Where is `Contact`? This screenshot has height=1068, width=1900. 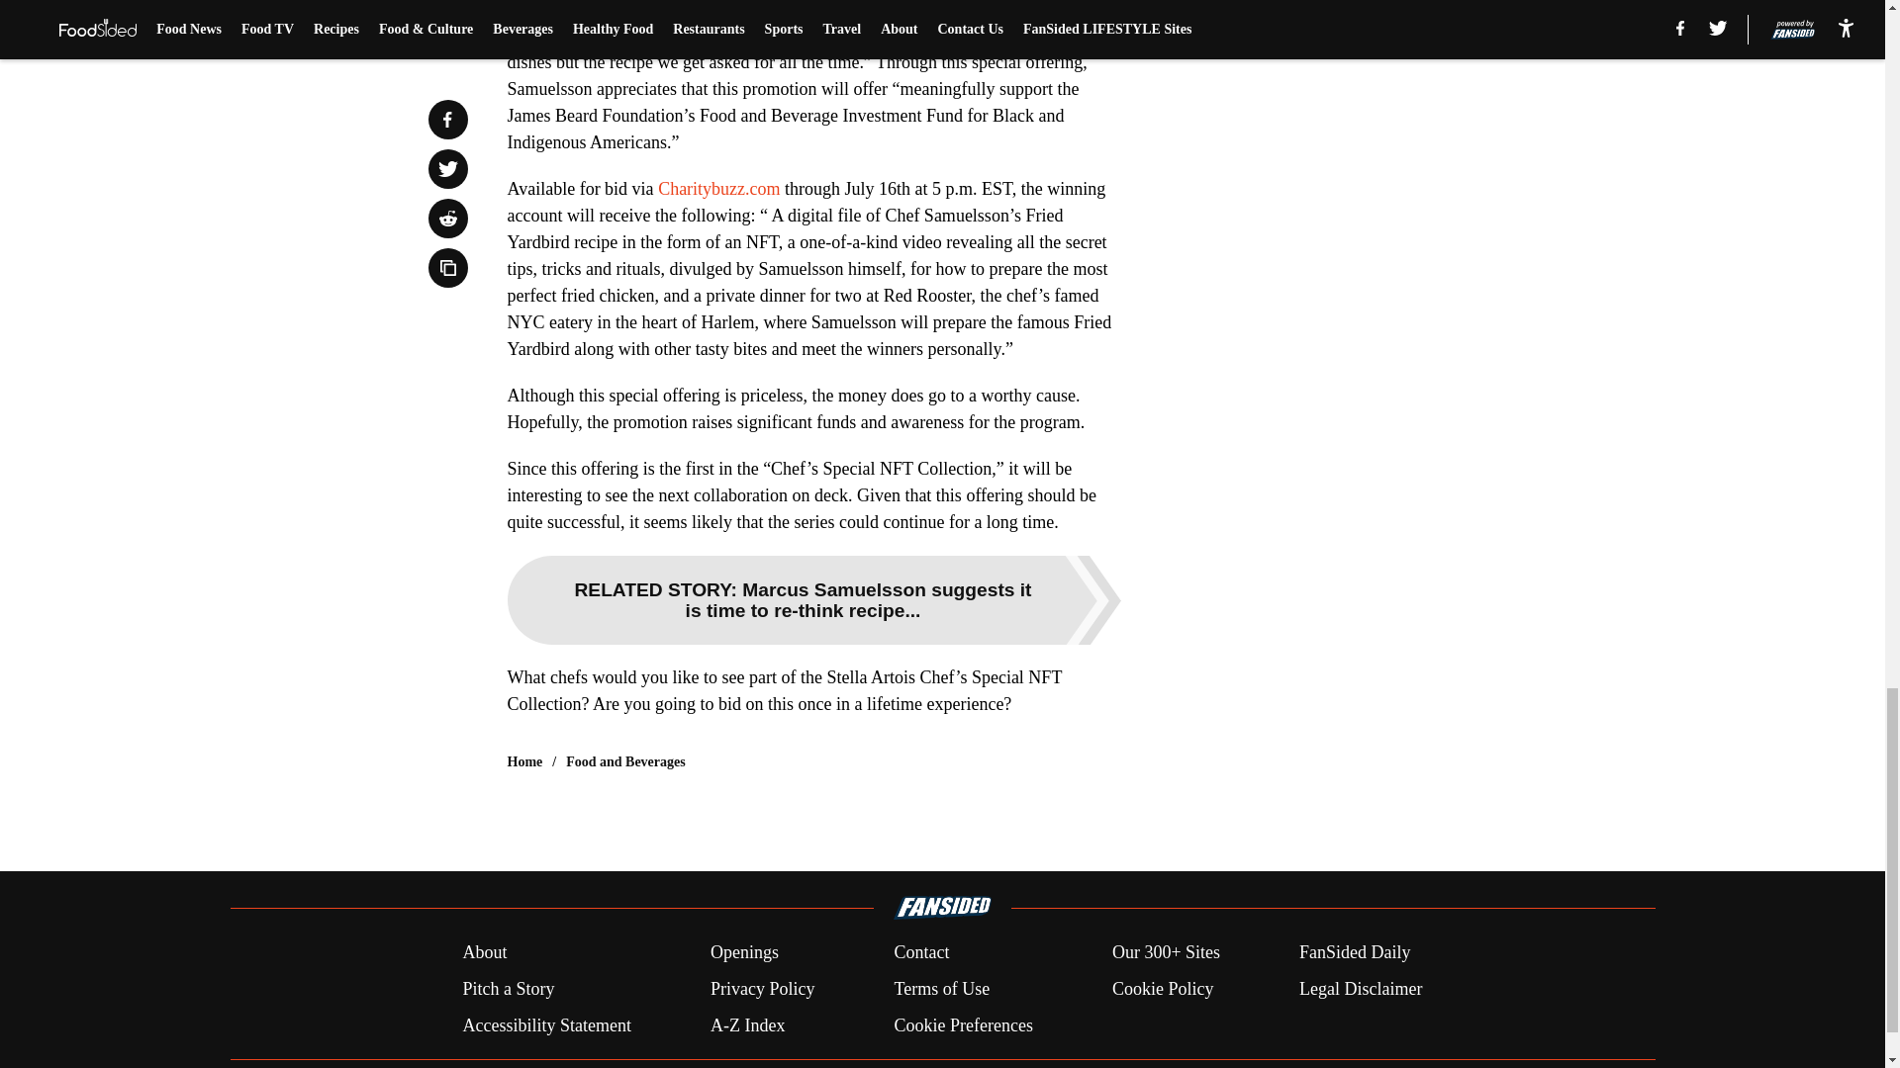 Contact is located at coordinates (920, 953).